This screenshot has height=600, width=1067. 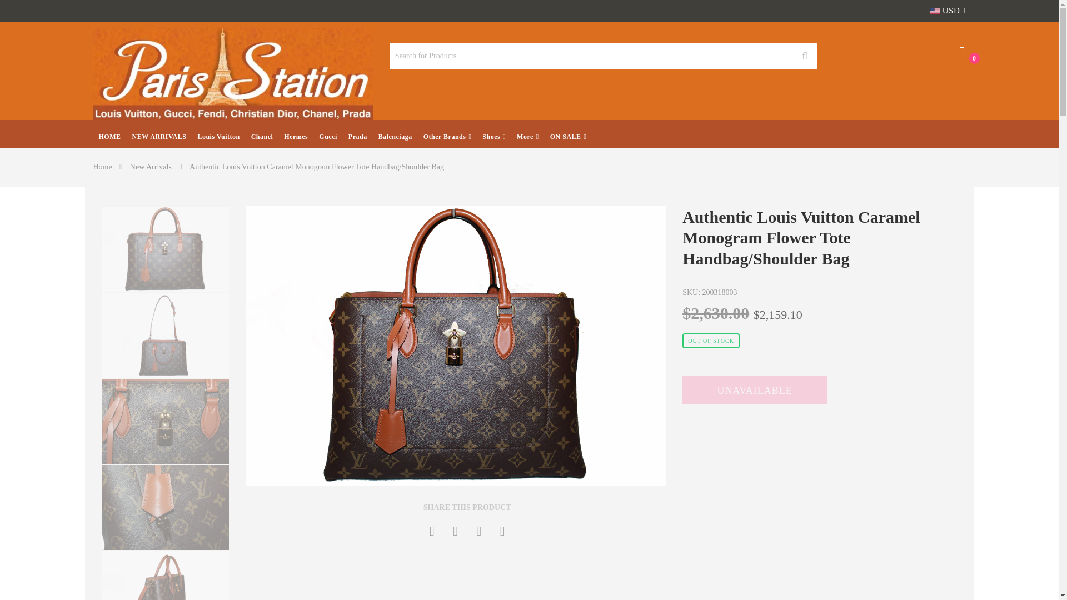 I want to click on Gucci, so click(x=328, y=133).